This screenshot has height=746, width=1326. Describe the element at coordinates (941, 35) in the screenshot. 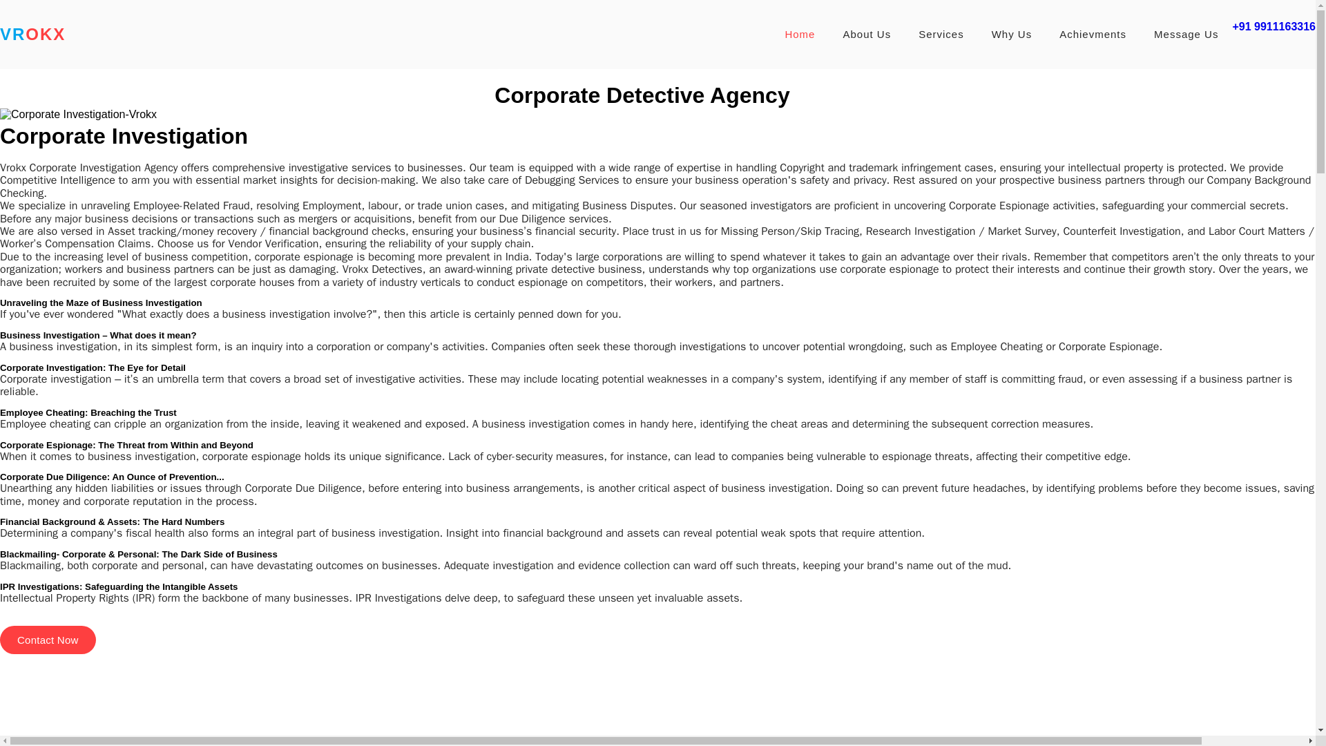

I see `Services` at that location.